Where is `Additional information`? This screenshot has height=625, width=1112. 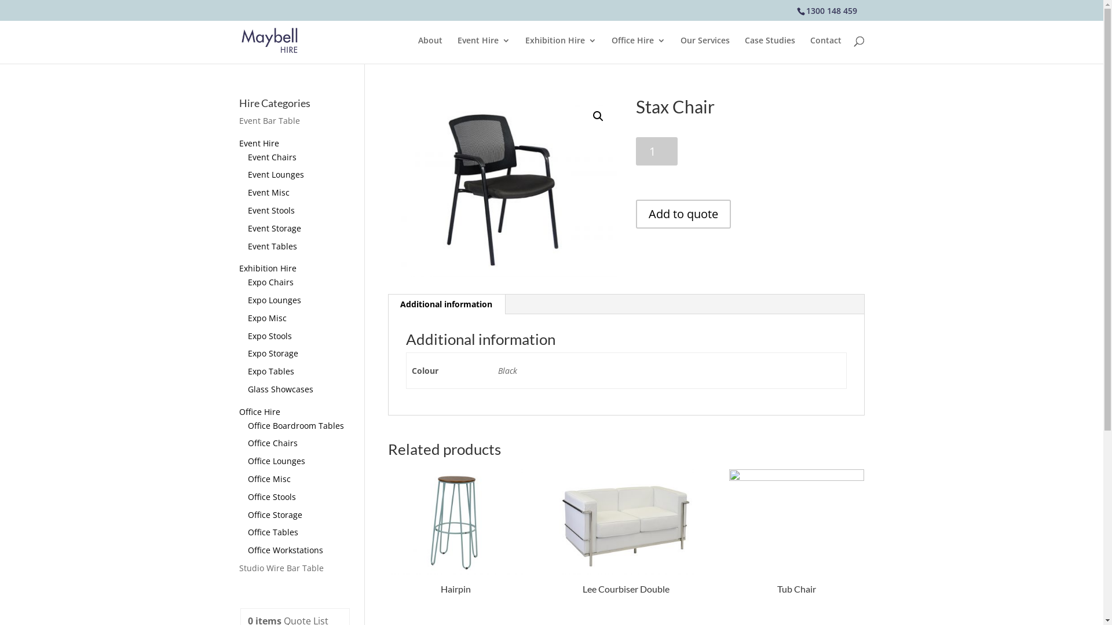 Additional information is located at coordinates (446, 304).